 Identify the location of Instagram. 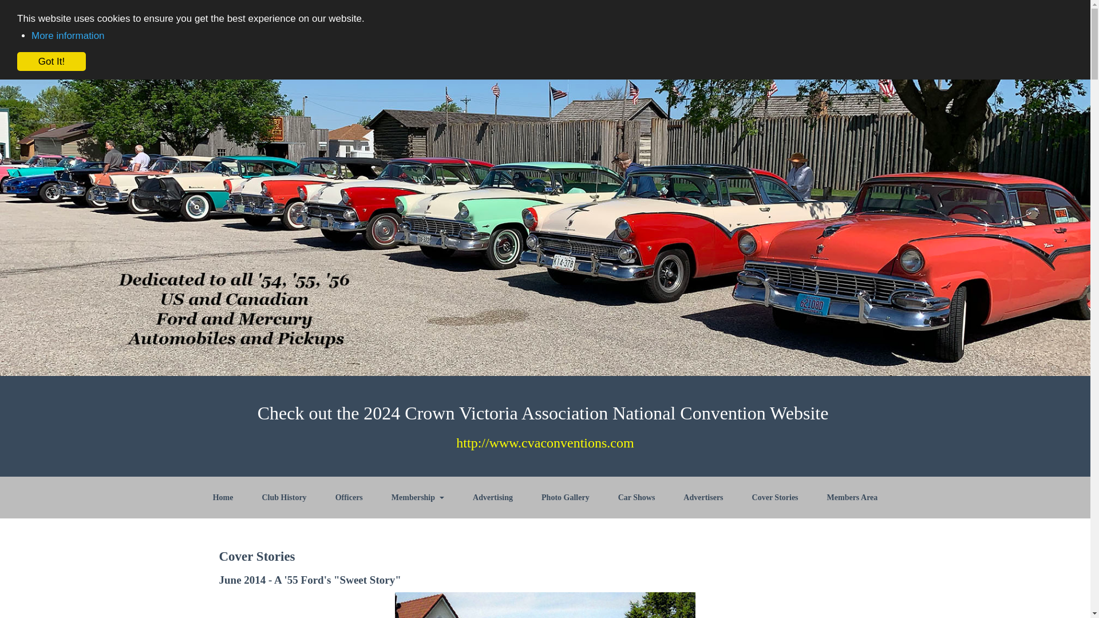
(837, 21).